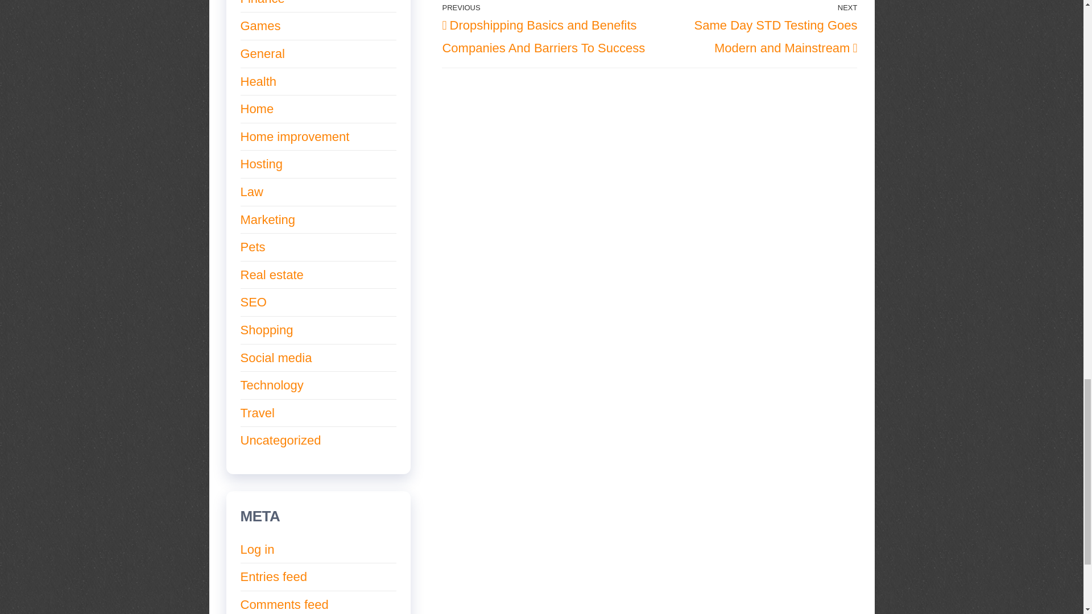  Describe the element at coordinates (258, 81) in the screenshot. I see `Health` at that location.